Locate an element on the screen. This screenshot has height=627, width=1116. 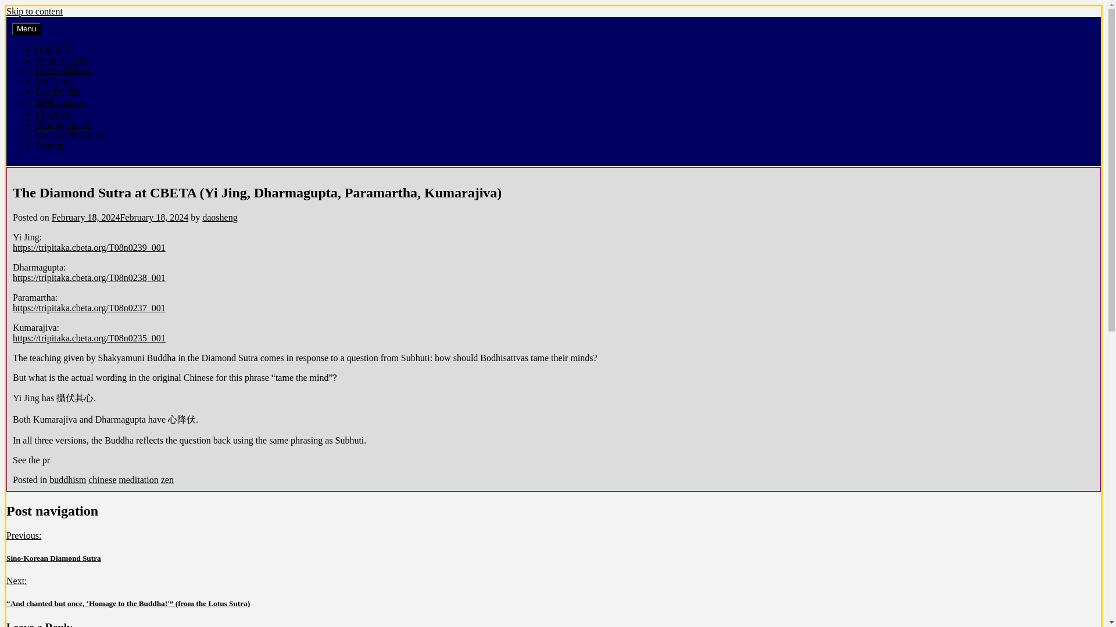
daosheng is located at coordinates (219, 217).